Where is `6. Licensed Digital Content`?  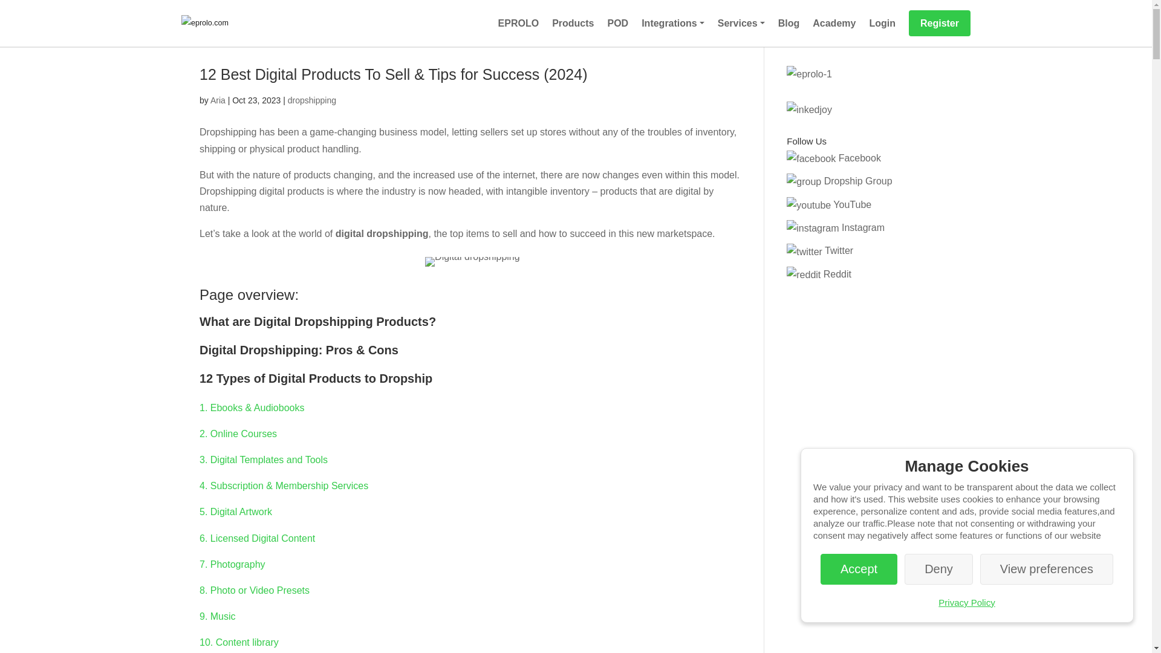 6. Licensed Digital Content is located at coordinates (257, 538).